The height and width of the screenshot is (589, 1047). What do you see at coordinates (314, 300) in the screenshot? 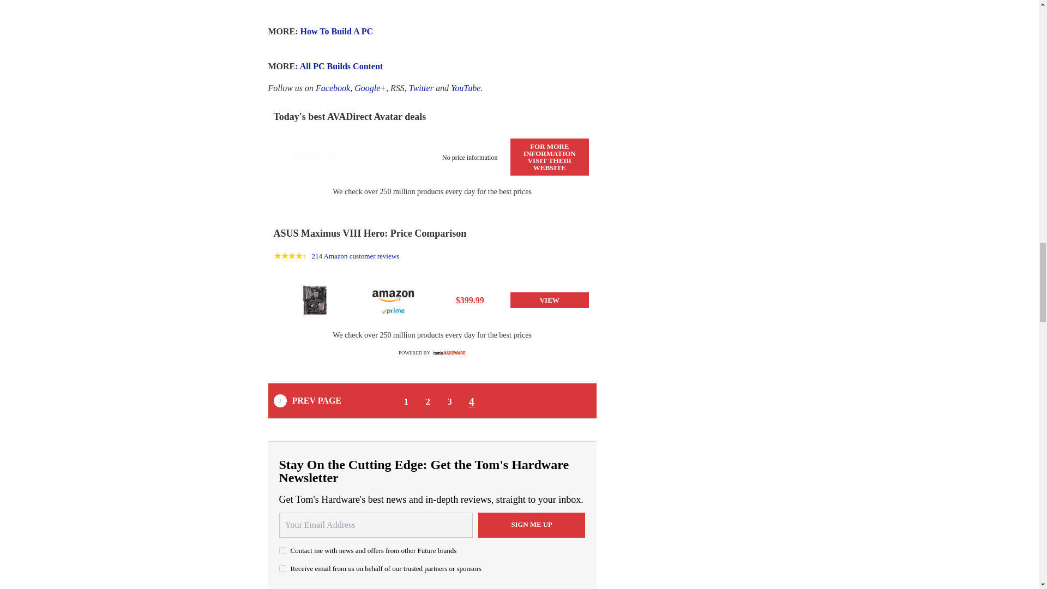
I see `Asus ROG MAXIMUS VIII HERO...` at bounding box center [314, 300].